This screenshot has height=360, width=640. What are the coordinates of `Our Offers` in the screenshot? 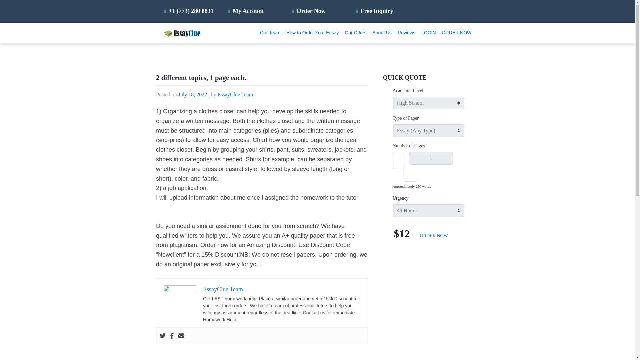 It's located at (356, 33).